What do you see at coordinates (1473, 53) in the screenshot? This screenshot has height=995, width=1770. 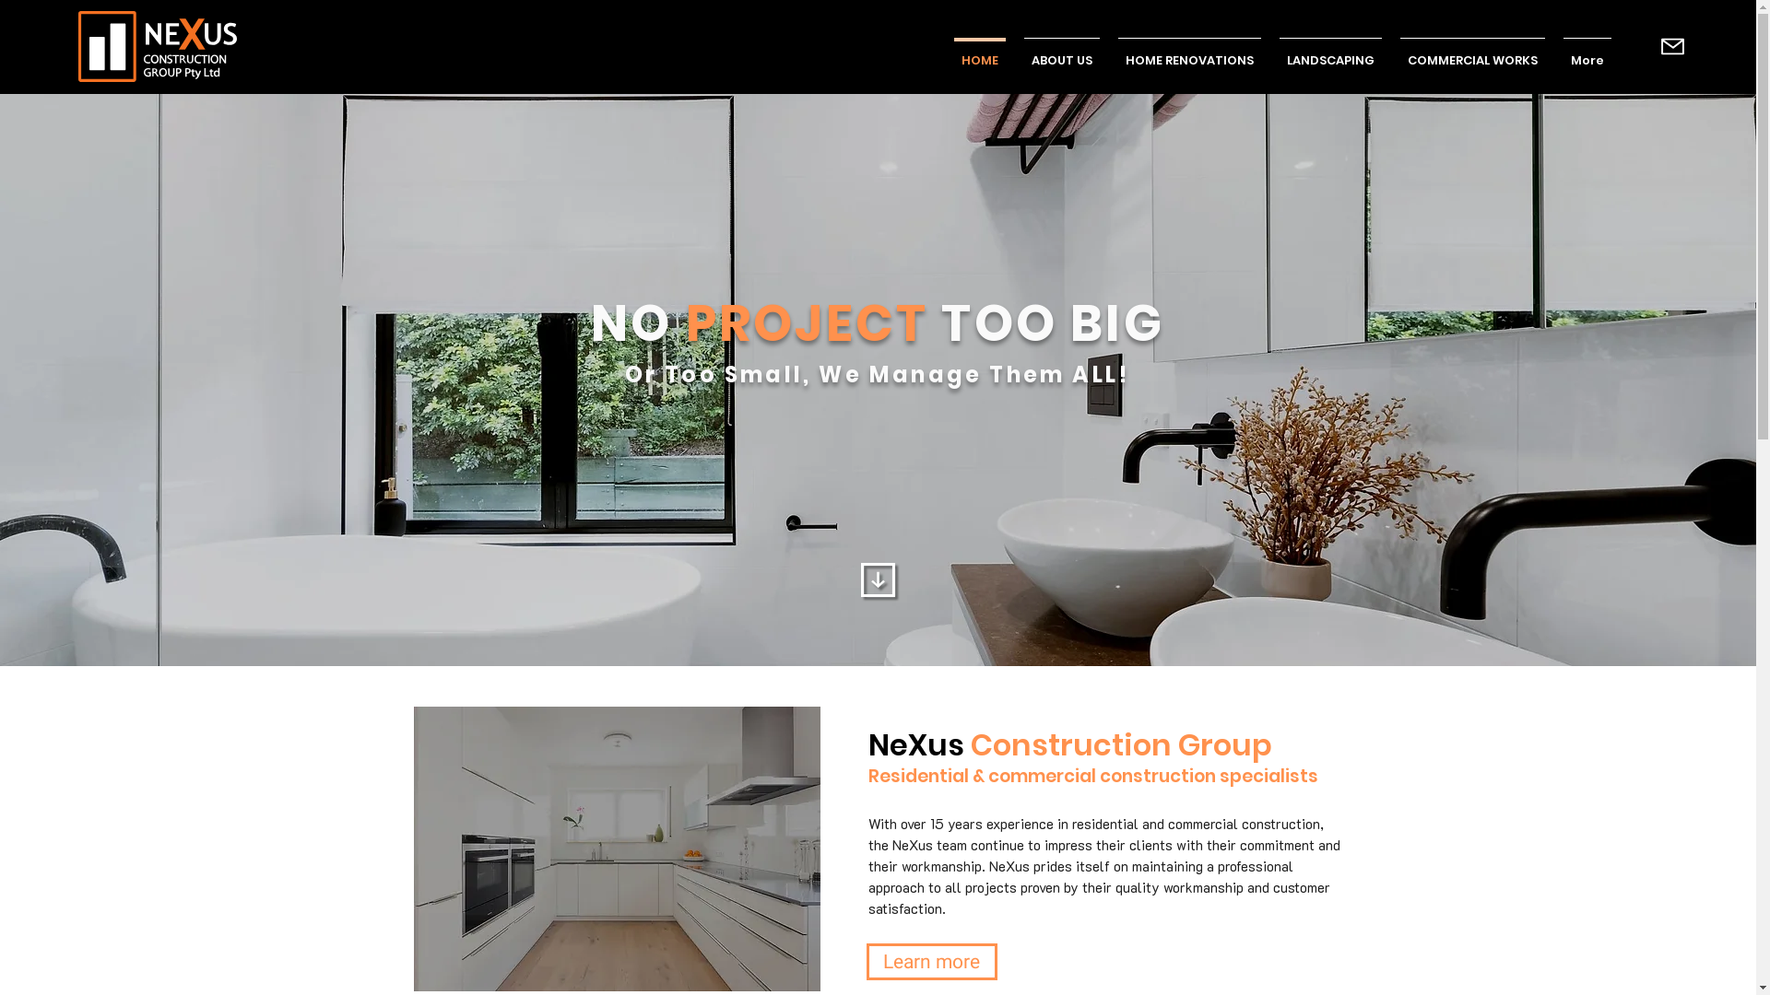 I see `COMMERCIAL WORKS` at bounding box center [1473, 53].